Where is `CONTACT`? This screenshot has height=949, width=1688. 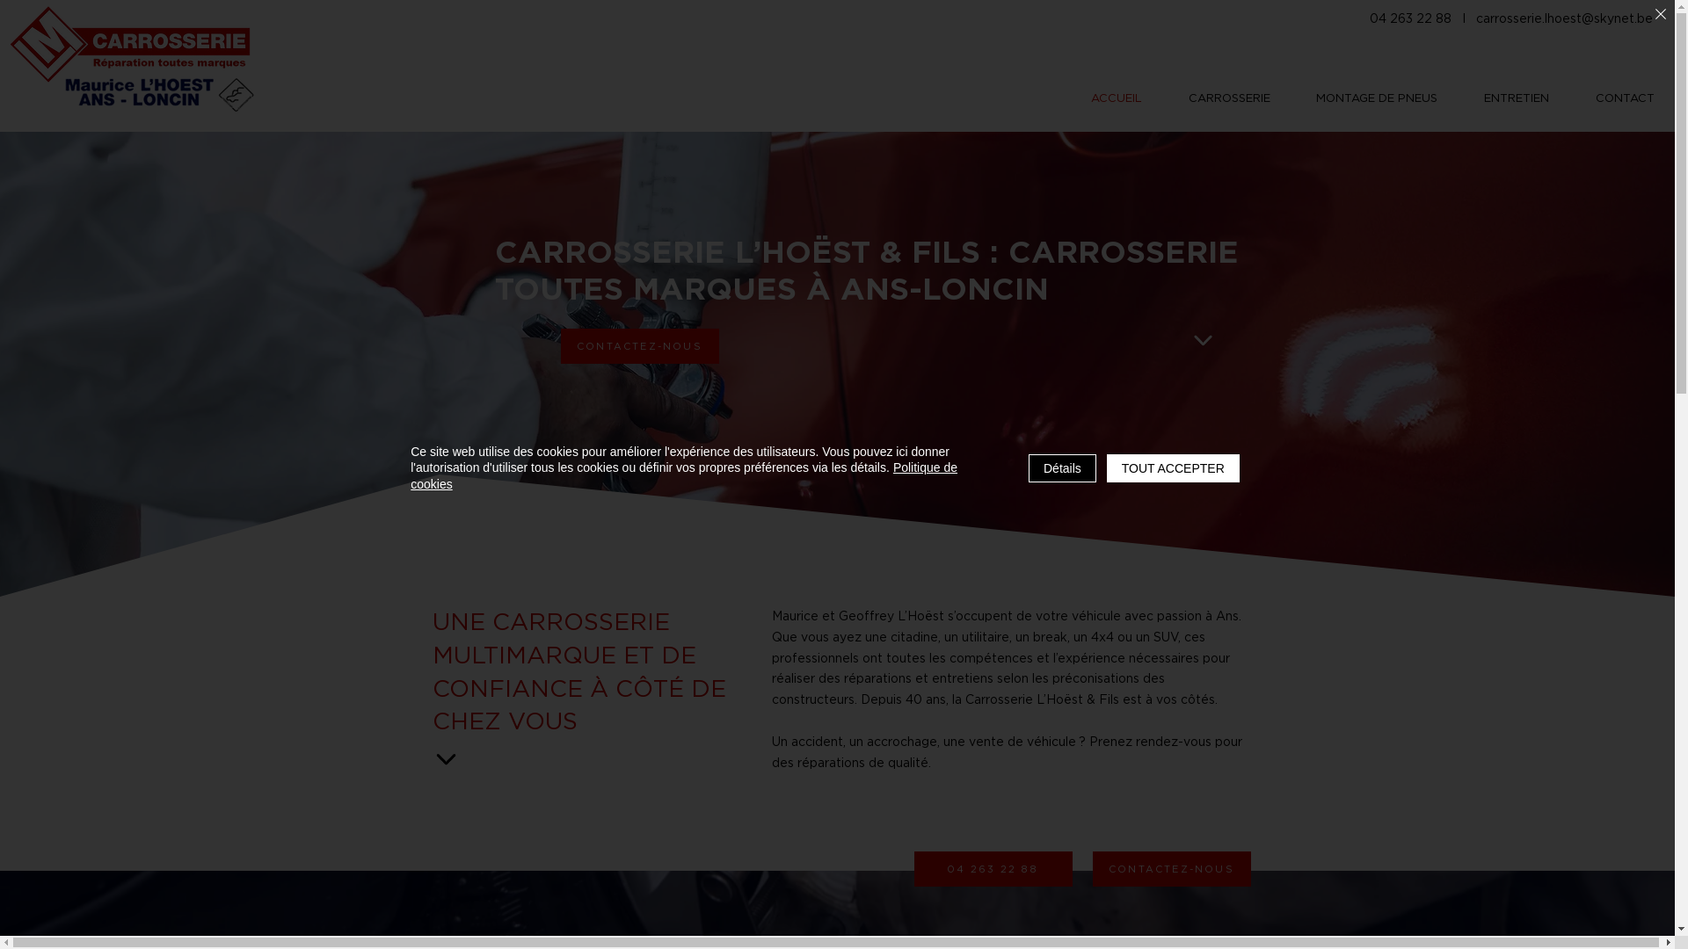 CONTACT is located at coordinates (1625, 98).